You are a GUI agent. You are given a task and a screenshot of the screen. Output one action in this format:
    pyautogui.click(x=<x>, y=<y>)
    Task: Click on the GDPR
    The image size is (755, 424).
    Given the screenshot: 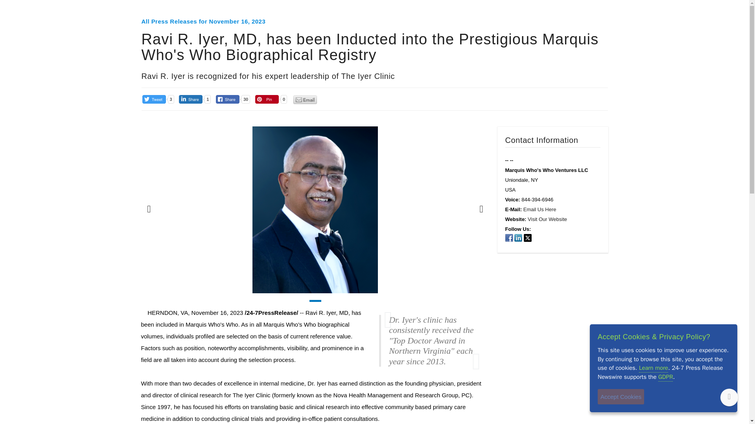 What is the action you would take?
    pyautogui.click(x=665, y=377)
    